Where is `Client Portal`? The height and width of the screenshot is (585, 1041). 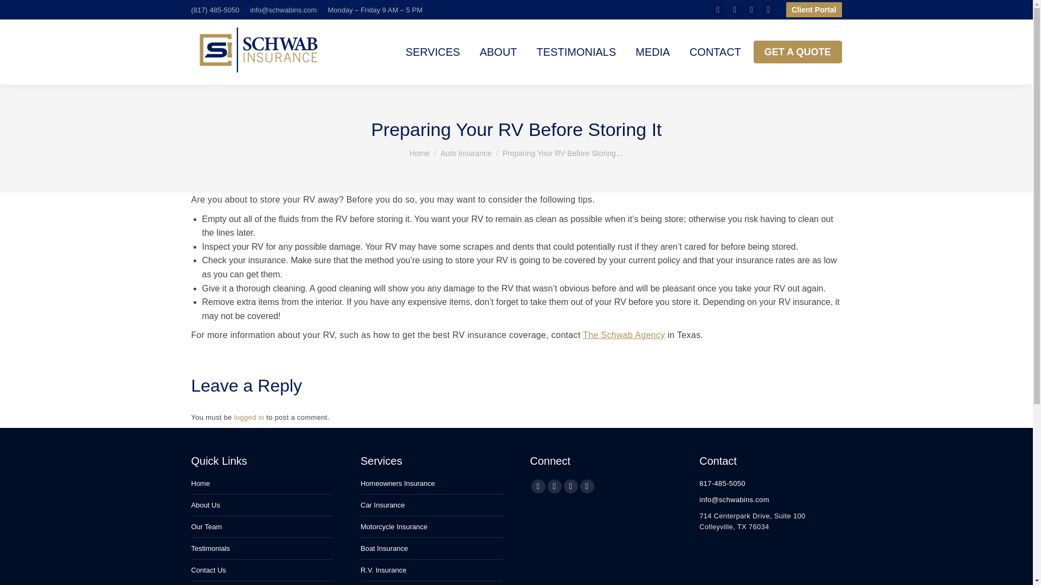 Client Portal is located at coordinates (813, 10).